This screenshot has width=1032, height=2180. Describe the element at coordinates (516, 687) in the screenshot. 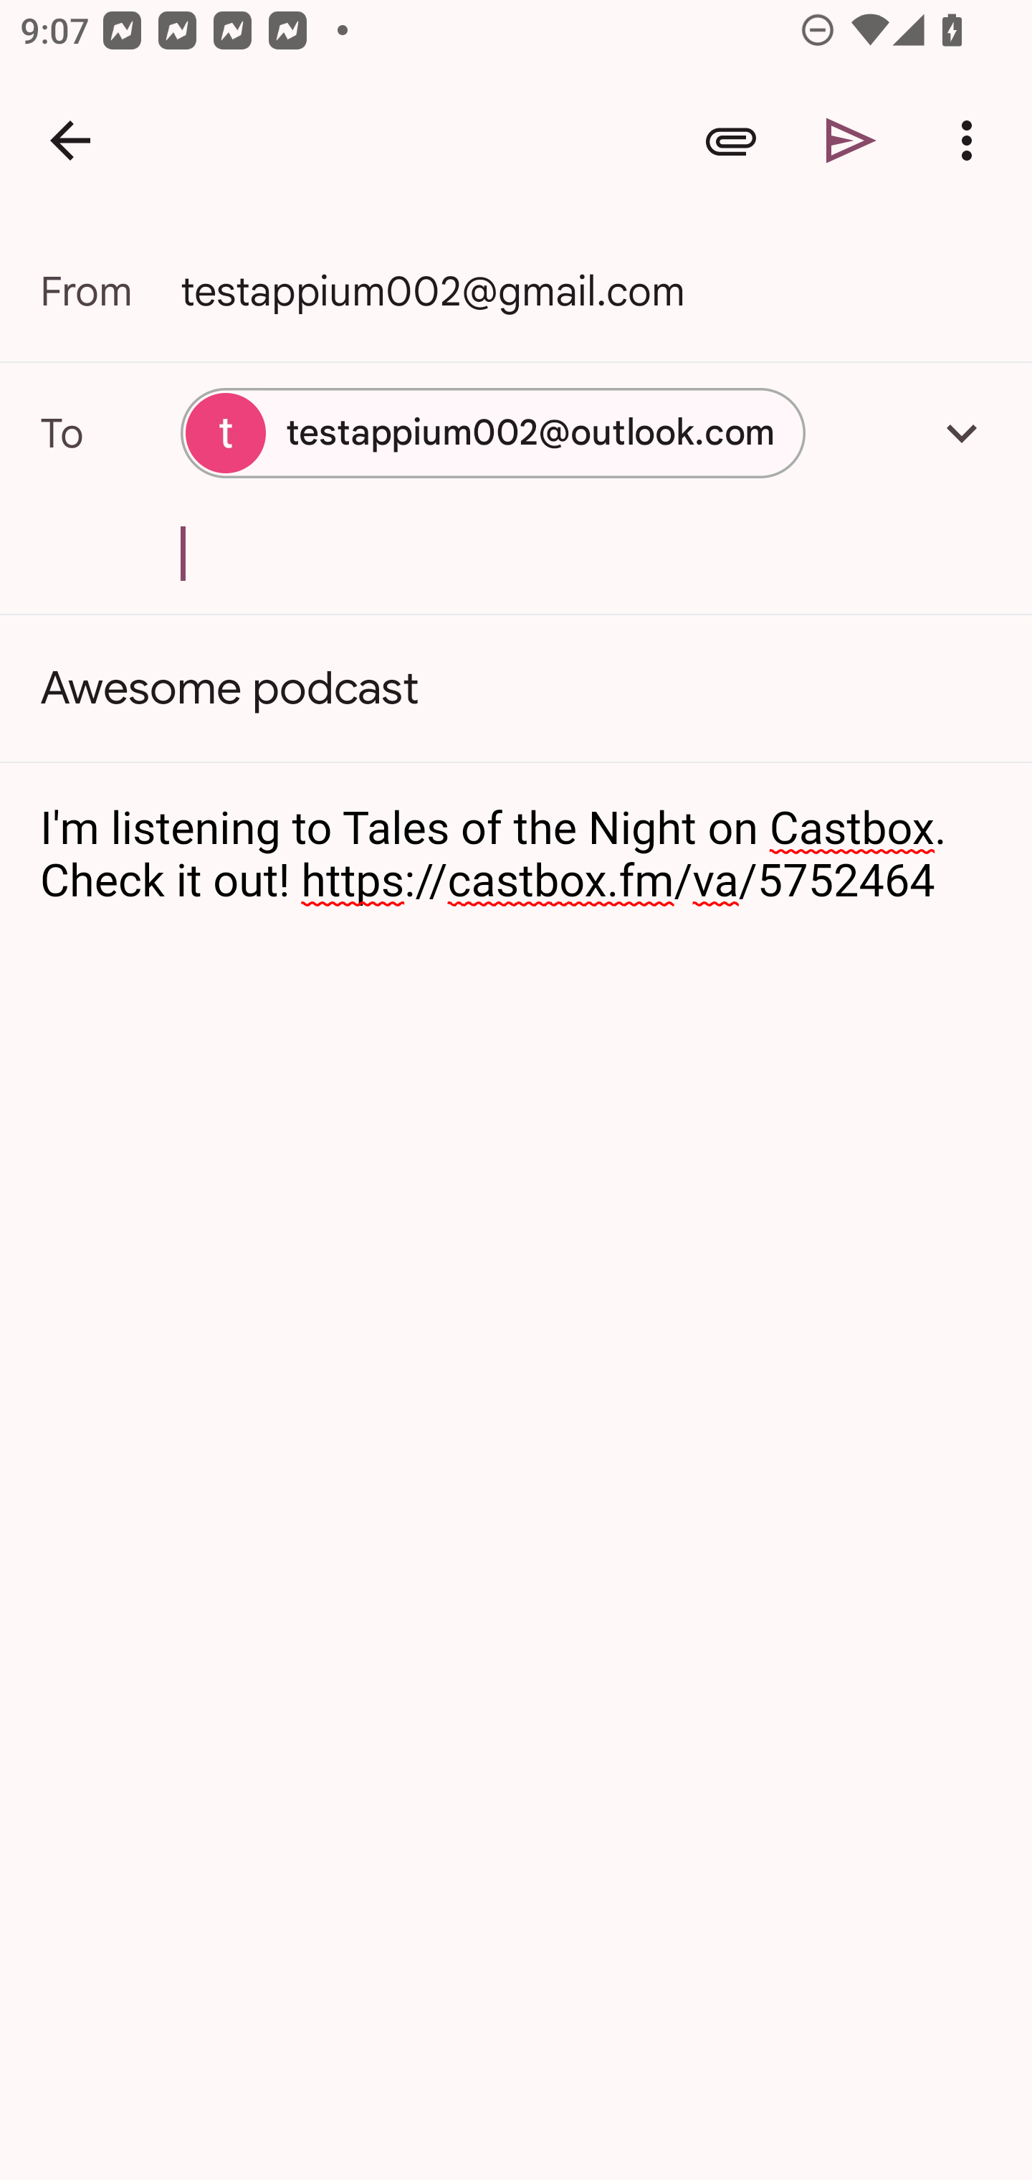

I see `Awesome podcast` at that location.